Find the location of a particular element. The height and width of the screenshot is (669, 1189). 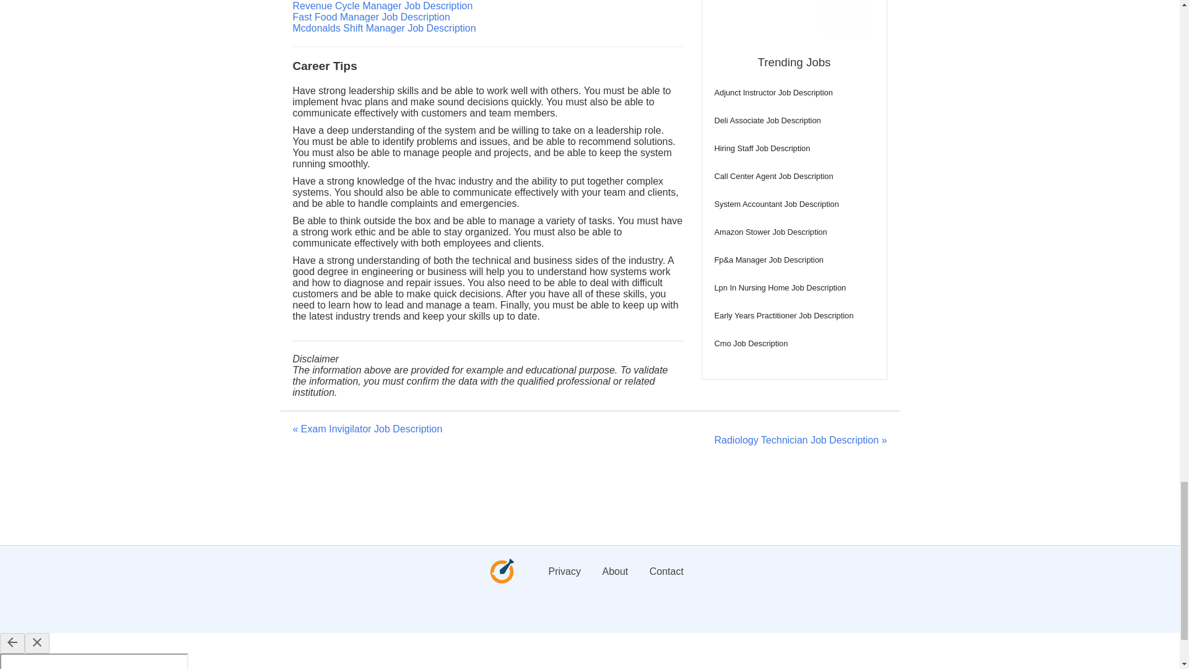

Mcdonalds Shift Manager Job Description is located at coordinates (384, 28).